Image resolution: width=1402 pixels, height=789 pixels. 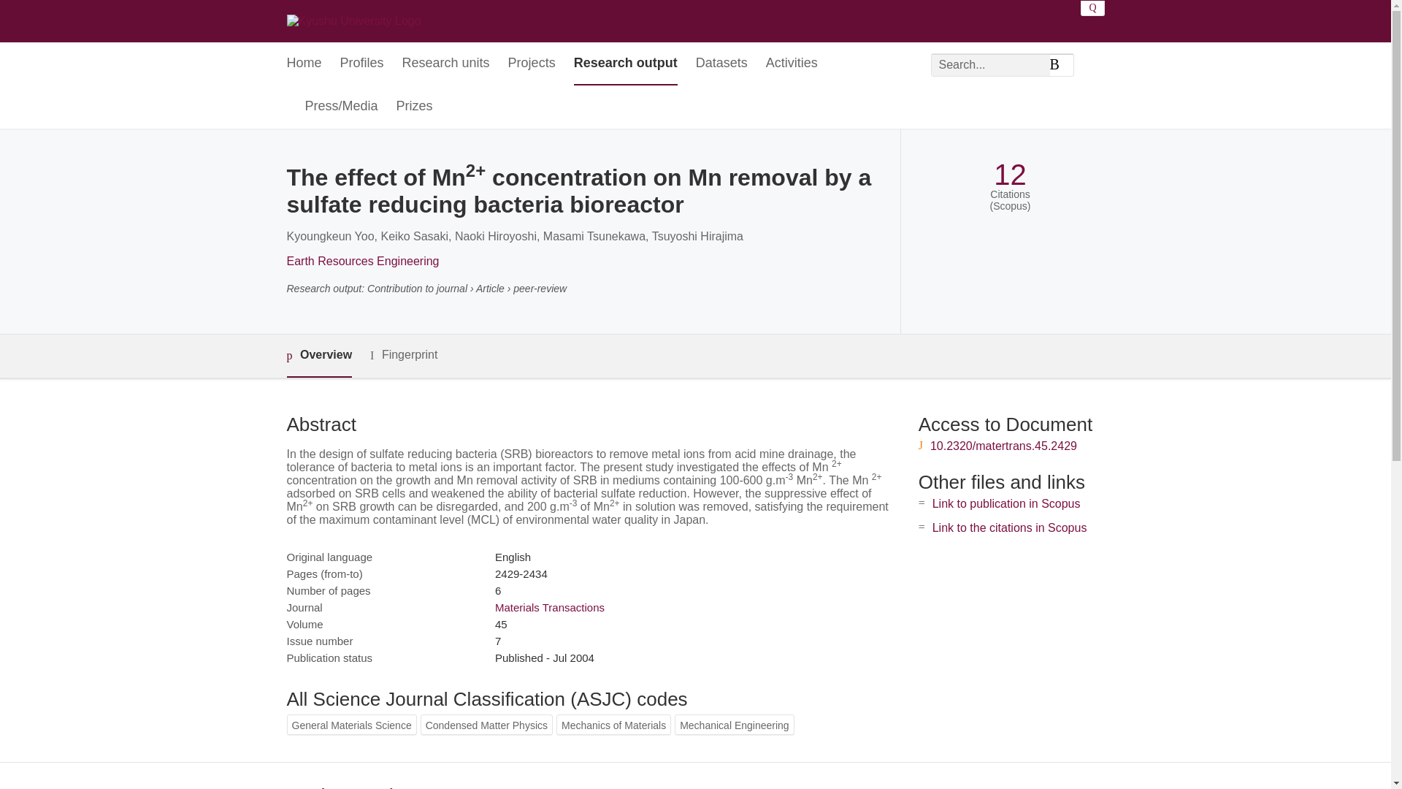 What do you see at coordinates (318, 356) in the screenshot?
I see `Overview` at bounding box center [318, 356].